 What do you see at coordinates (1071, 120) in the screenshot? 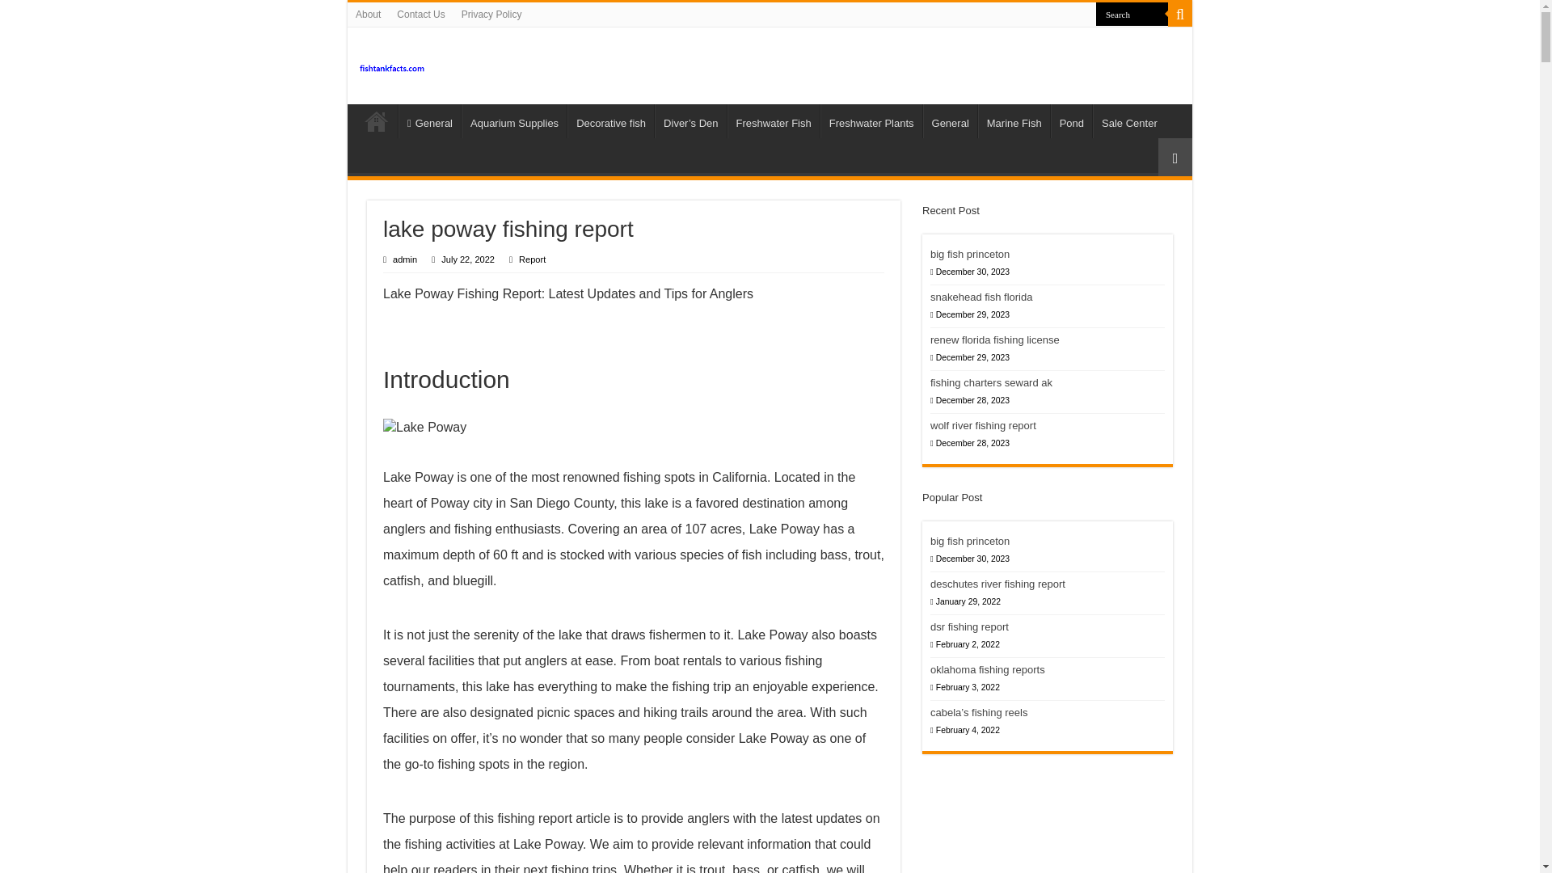
I see `Pond` at bounding box center [1071, 120].